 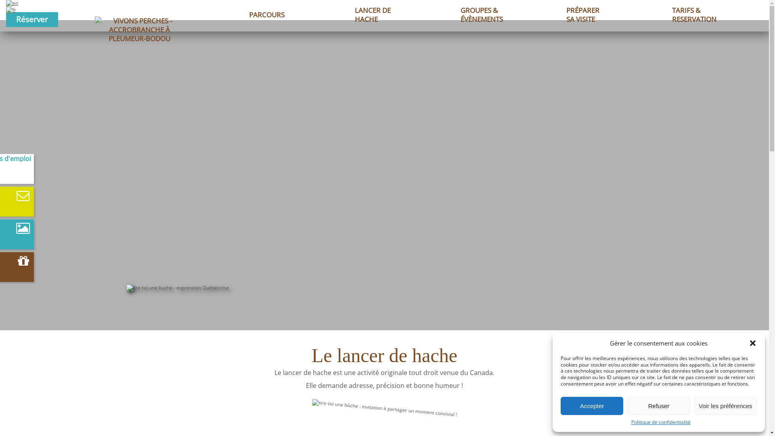 I want to click on English, so click(x=12, y=3).